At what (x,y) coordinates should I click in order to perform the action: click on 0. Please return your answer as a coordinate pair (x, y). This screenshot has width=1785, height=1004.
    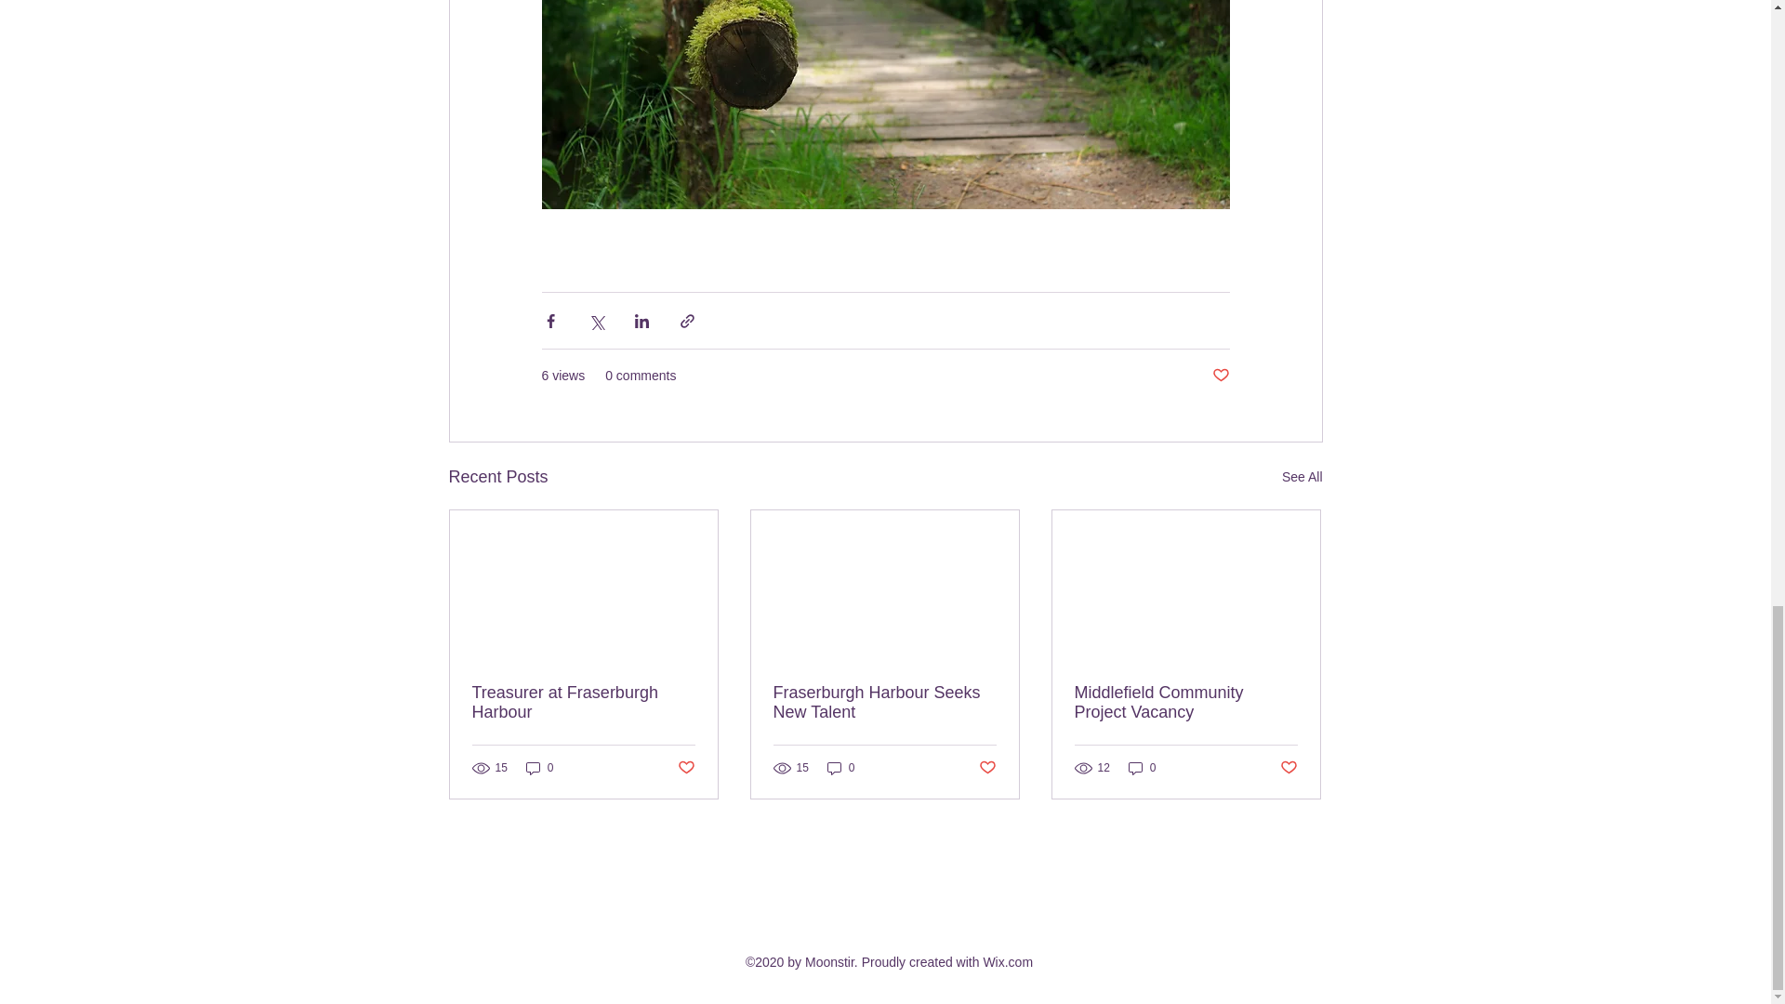
    Looking at the image, I should click on (1142, 768).